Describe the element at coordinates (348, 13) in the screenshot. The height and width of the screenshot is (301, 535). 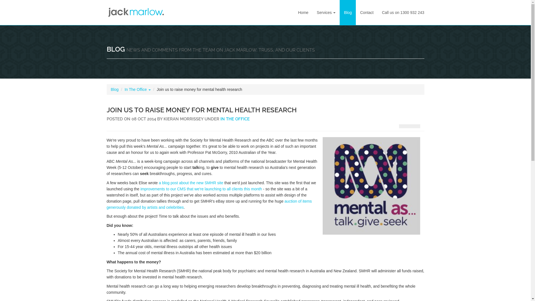
I see `Blog` at that location.